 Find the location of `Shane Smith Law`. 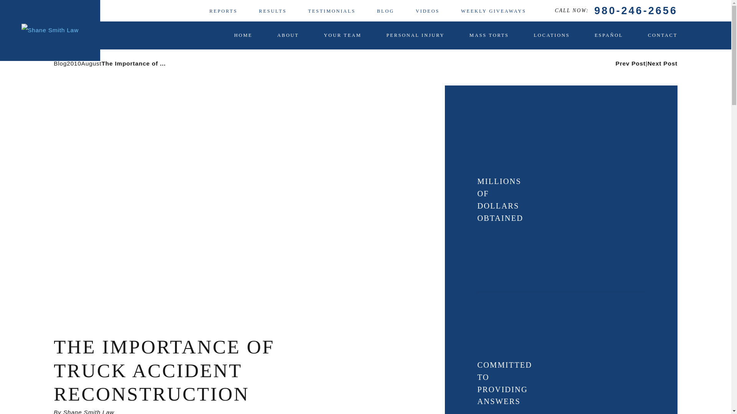

Shane Smith Law is located at coordinates (50, 30).